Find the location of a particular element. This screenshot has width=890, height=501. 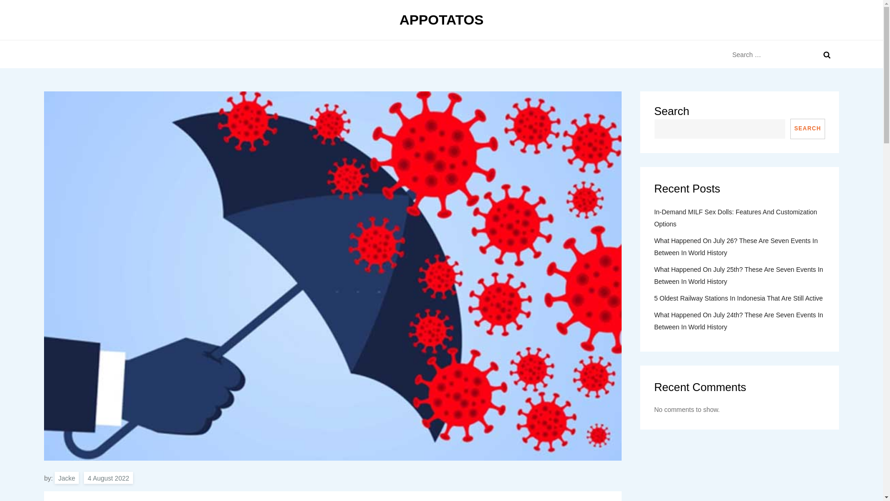

Jacke is located at coordinates (67, 478).